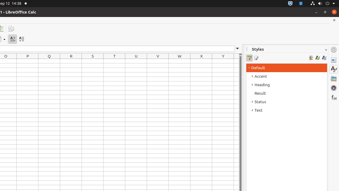  What do you see at coordinates (334, 69) in the screenshot?
I see `Styles` at bounding box center [334, 69].